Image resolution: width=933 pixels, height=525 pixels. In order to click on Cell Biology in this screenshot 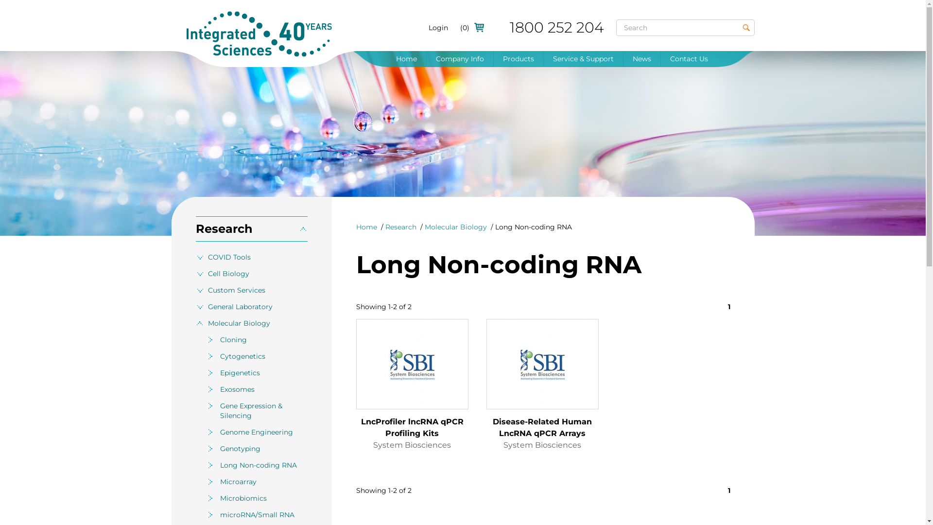, I will do `click(251, 274)`.